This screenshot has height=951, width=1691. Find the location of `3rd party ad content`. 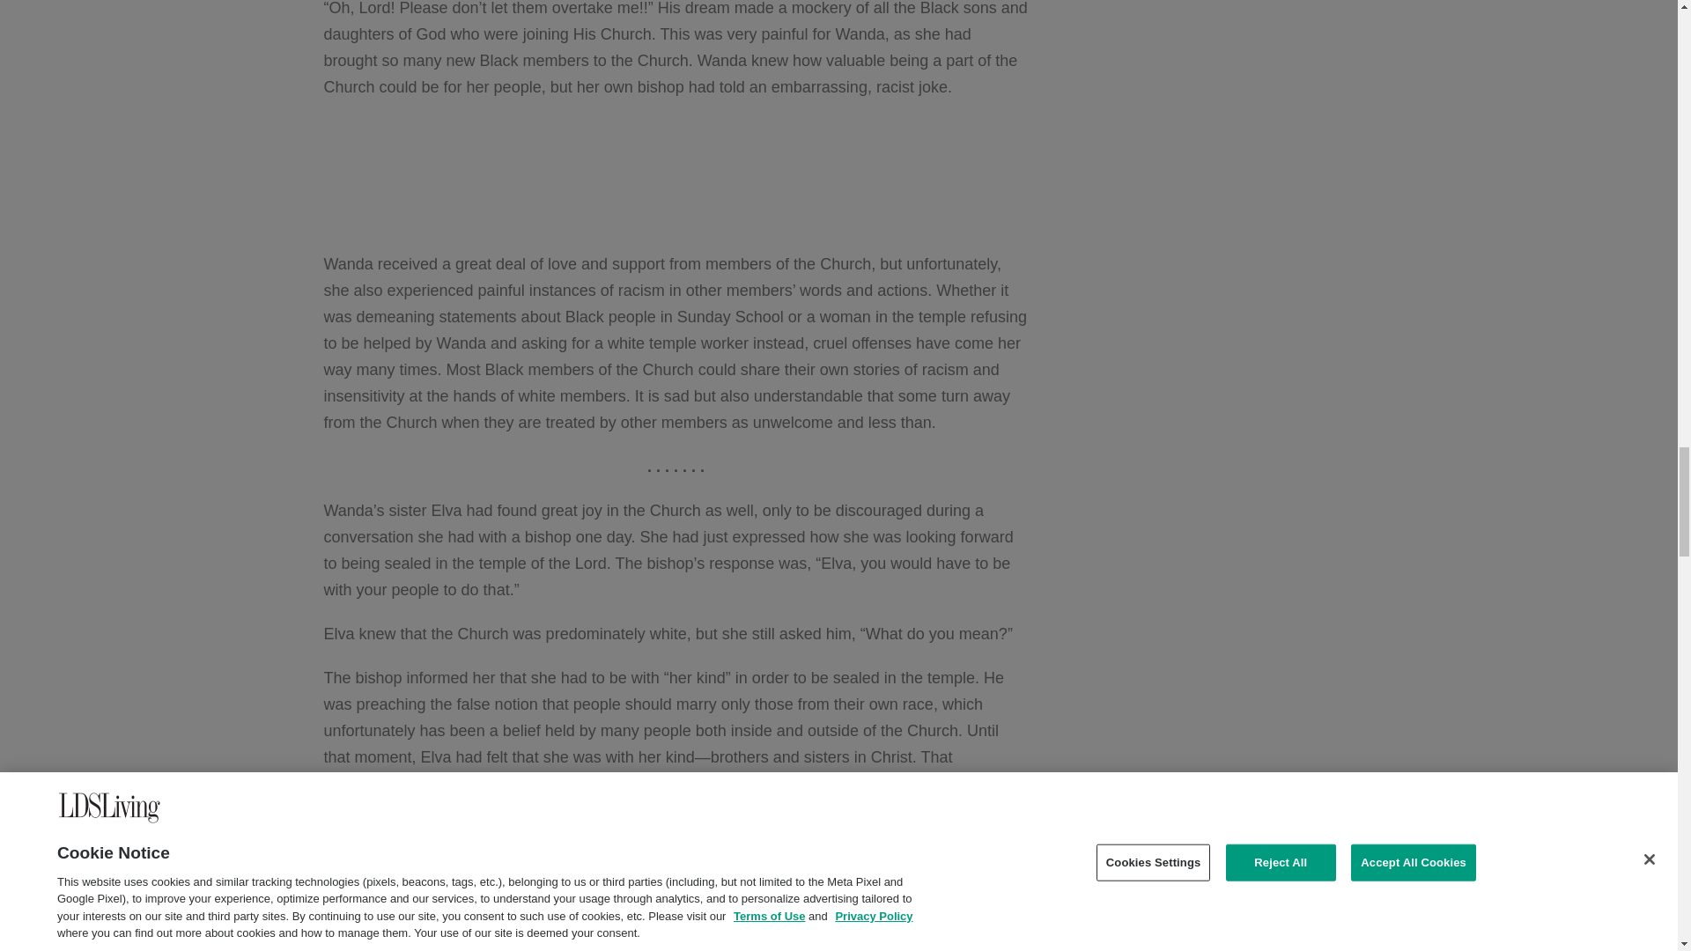

3rd party ad content is located at coordinates (676, 175).